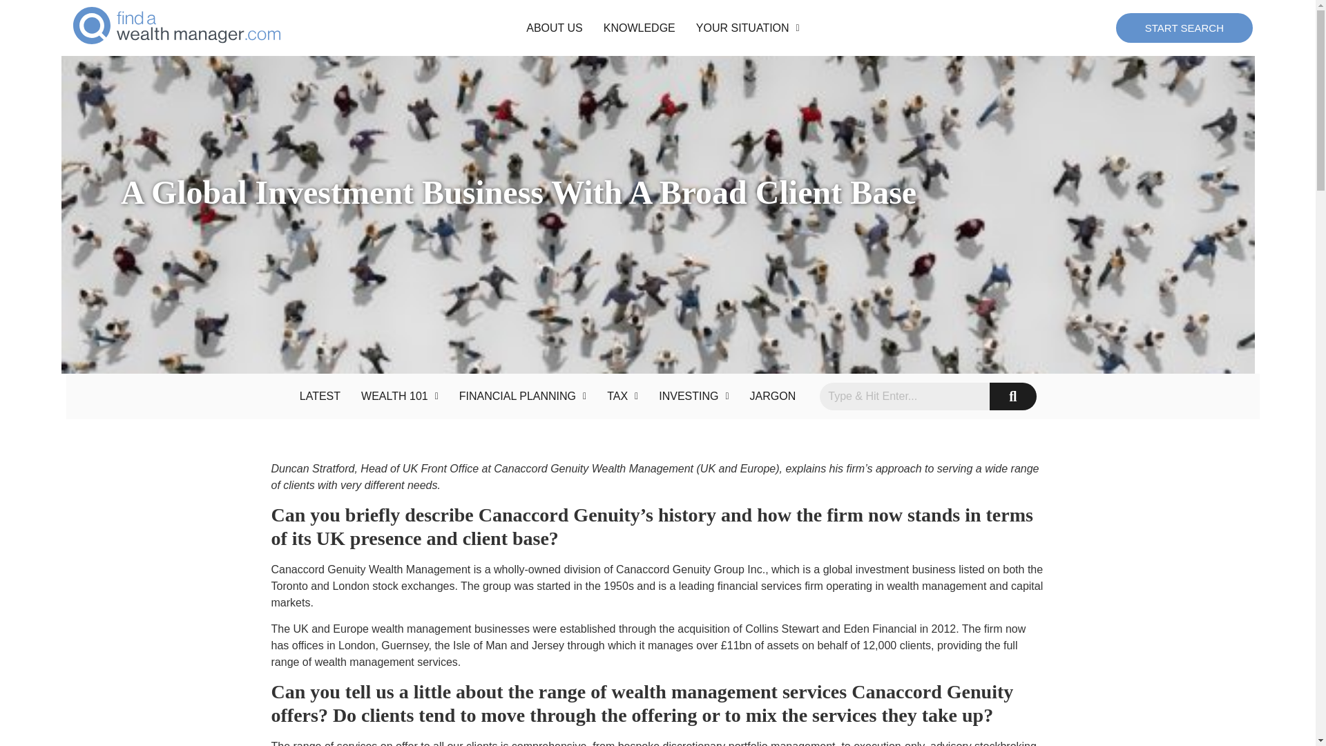 The image size is (1326, 746). Describe the element at coordinates (639, 28) in the screenshot. I see `KNOWLEDGE` at that location.